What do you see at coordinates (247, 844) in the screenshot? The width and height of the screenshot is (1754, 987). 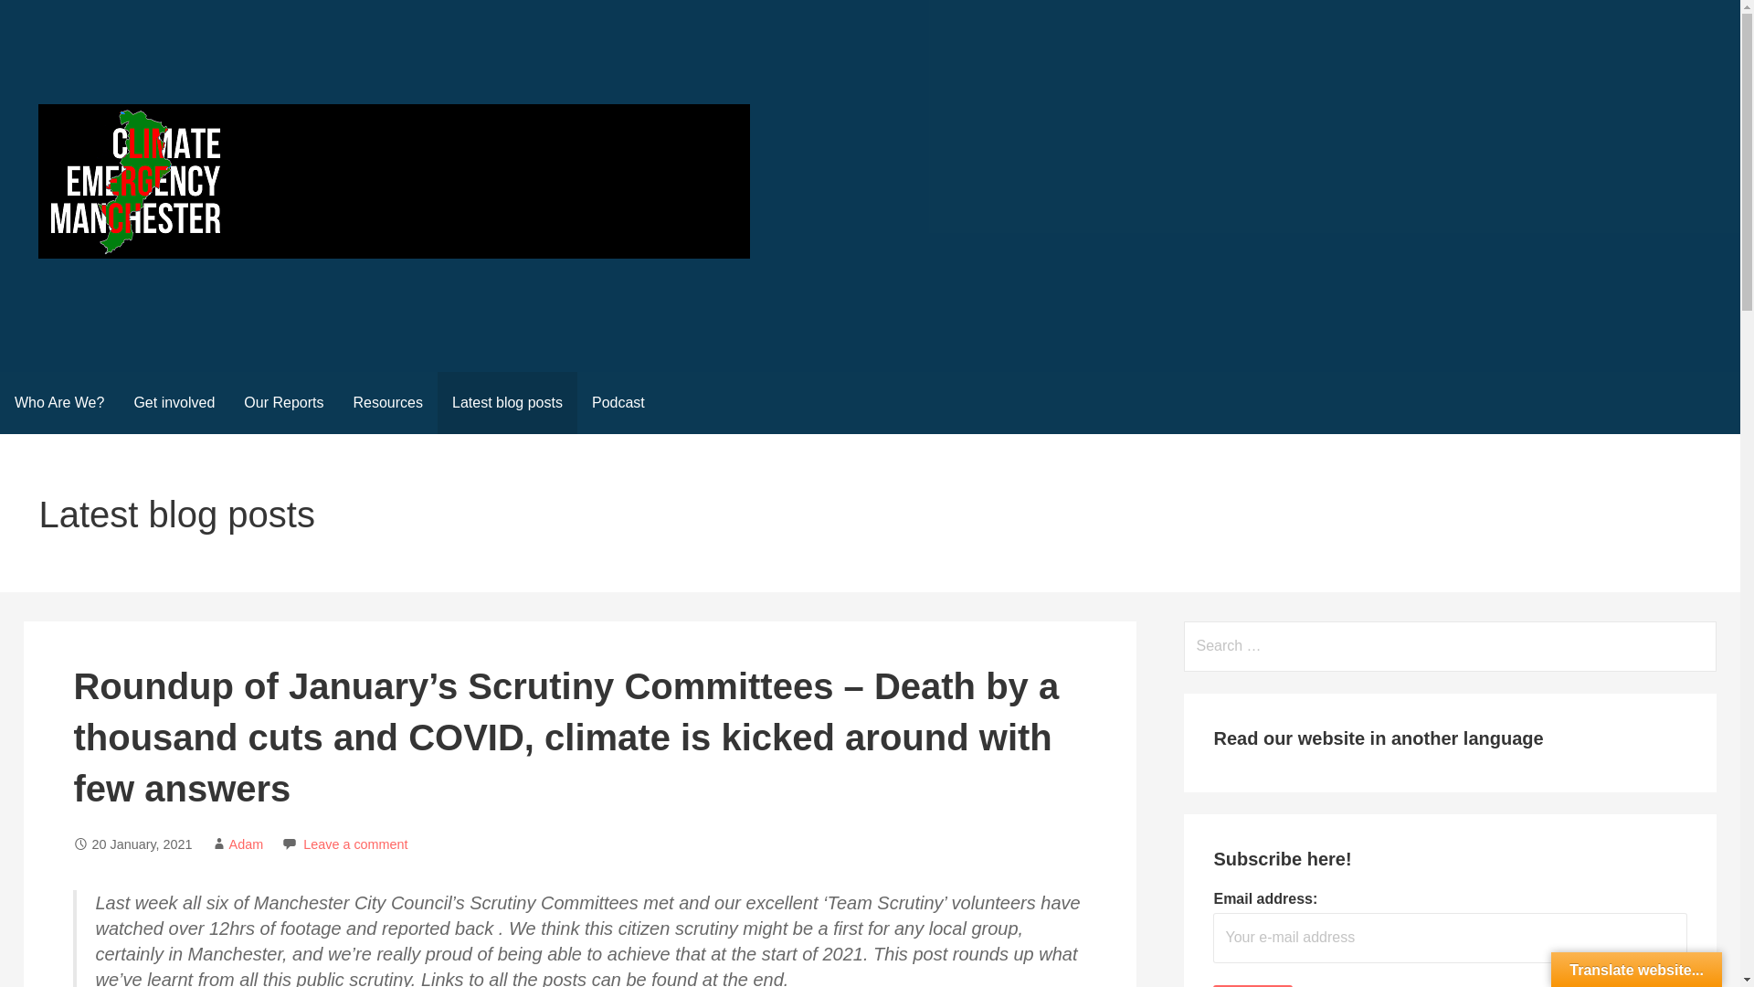 I see `Adam` at bounding box center [247, 844].